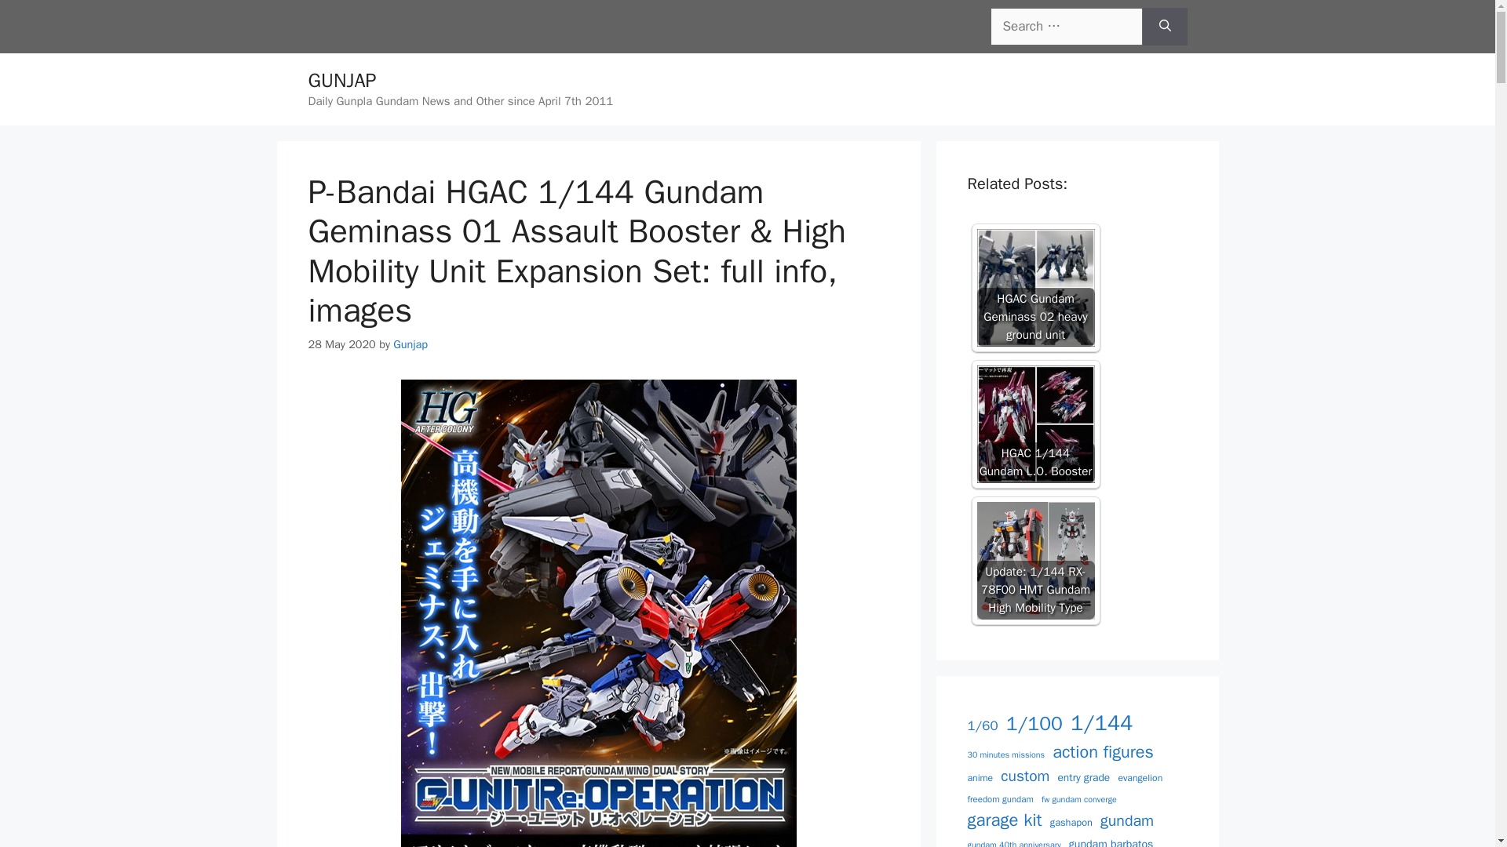 The height and width of the screenshot is (847, 1507). I want to click on HGAC Gundam Geminass 02 heavy ground unit, so click(1034, 287).